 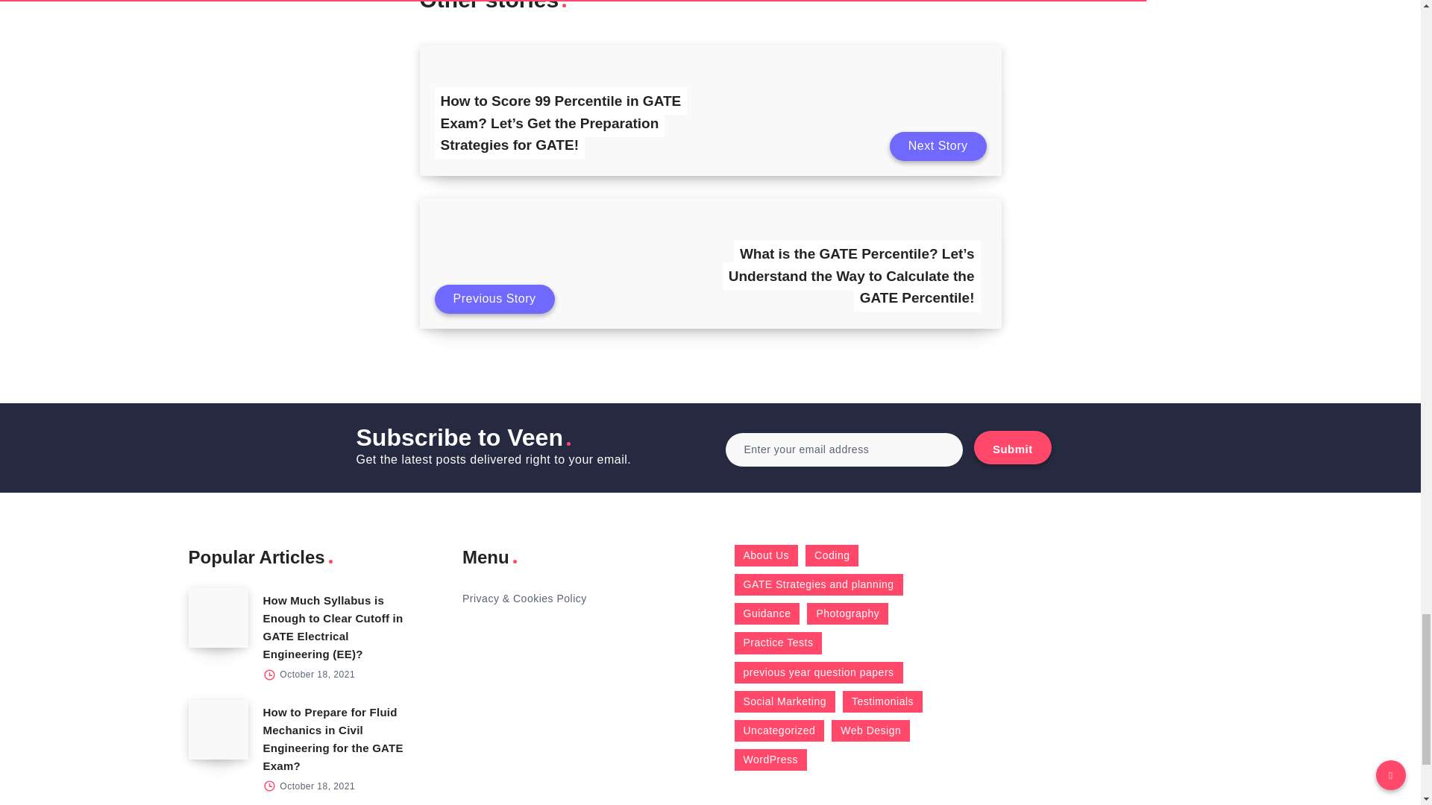 What do you see at coordinates (765, 556) in the screenshot?
I see `About Us` at bounding box center [765, 556].